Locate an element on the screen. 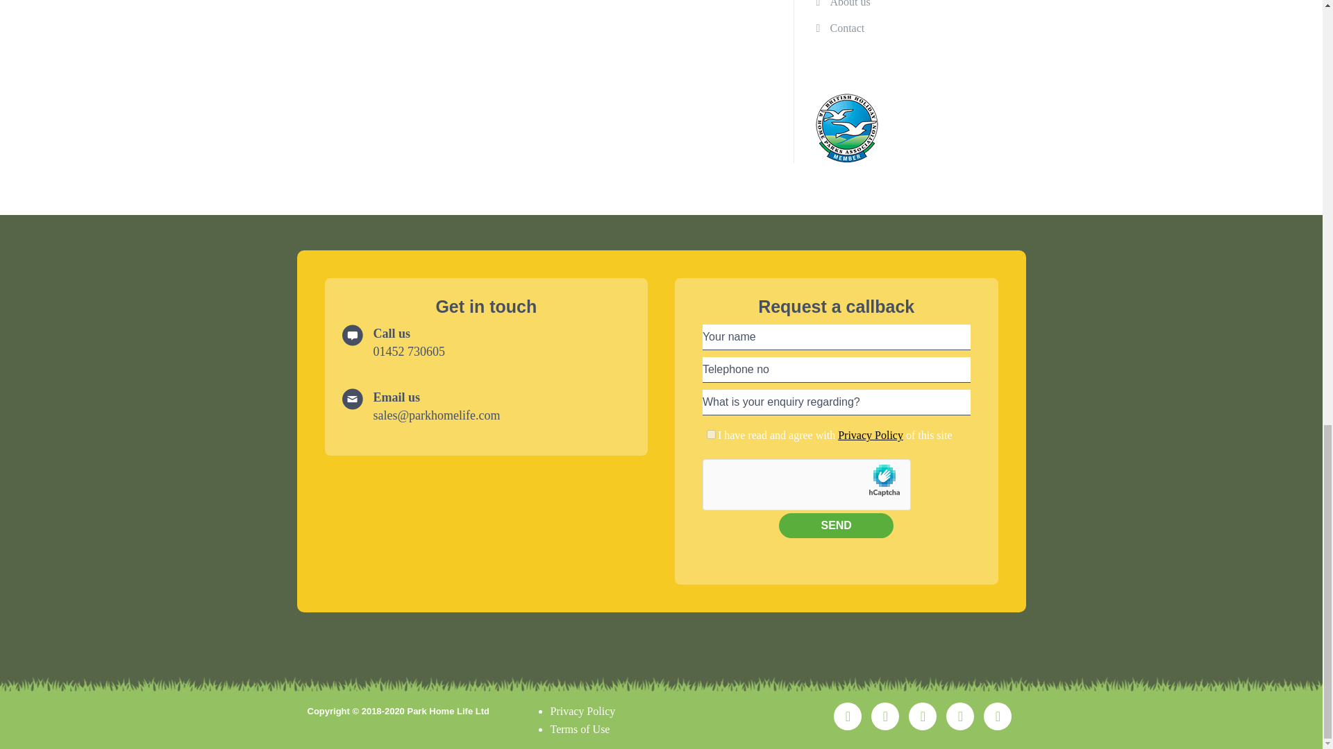  Google Plus is located at coordinates (885, 716).